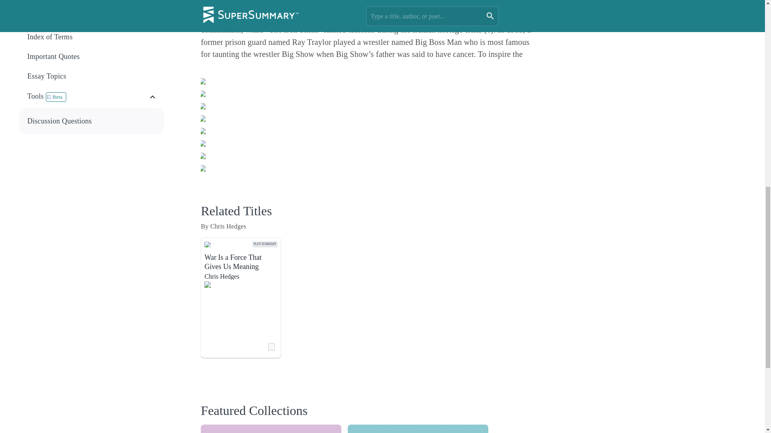 The image size is (771, 433). What do you see at coordinates (92, 57) in the screenshot?
I see `Important Quotes` at bounding box center [92, 57].